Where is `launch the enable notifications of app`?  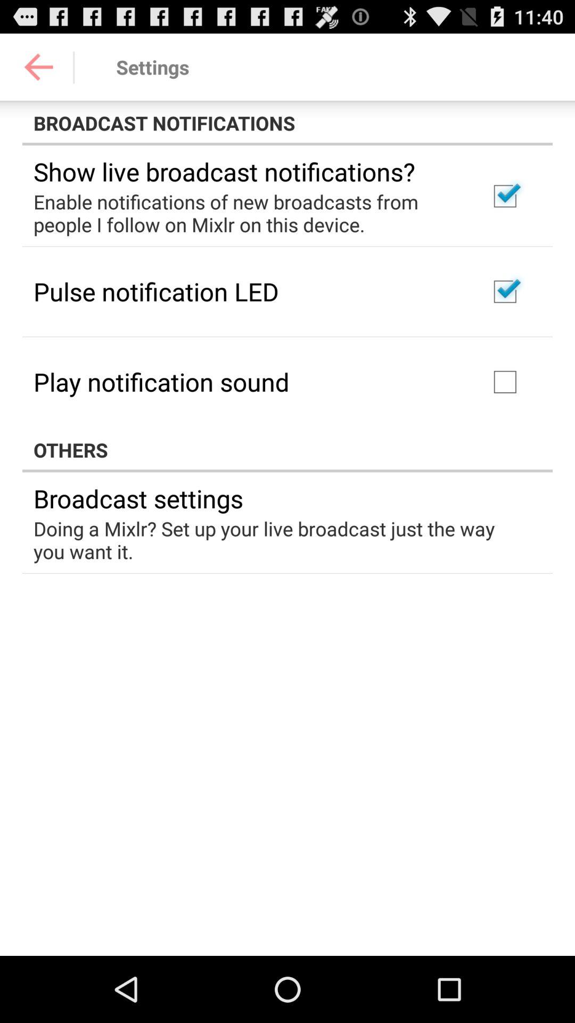
launch the enable notifications of app is located at coordinates (247, 213).